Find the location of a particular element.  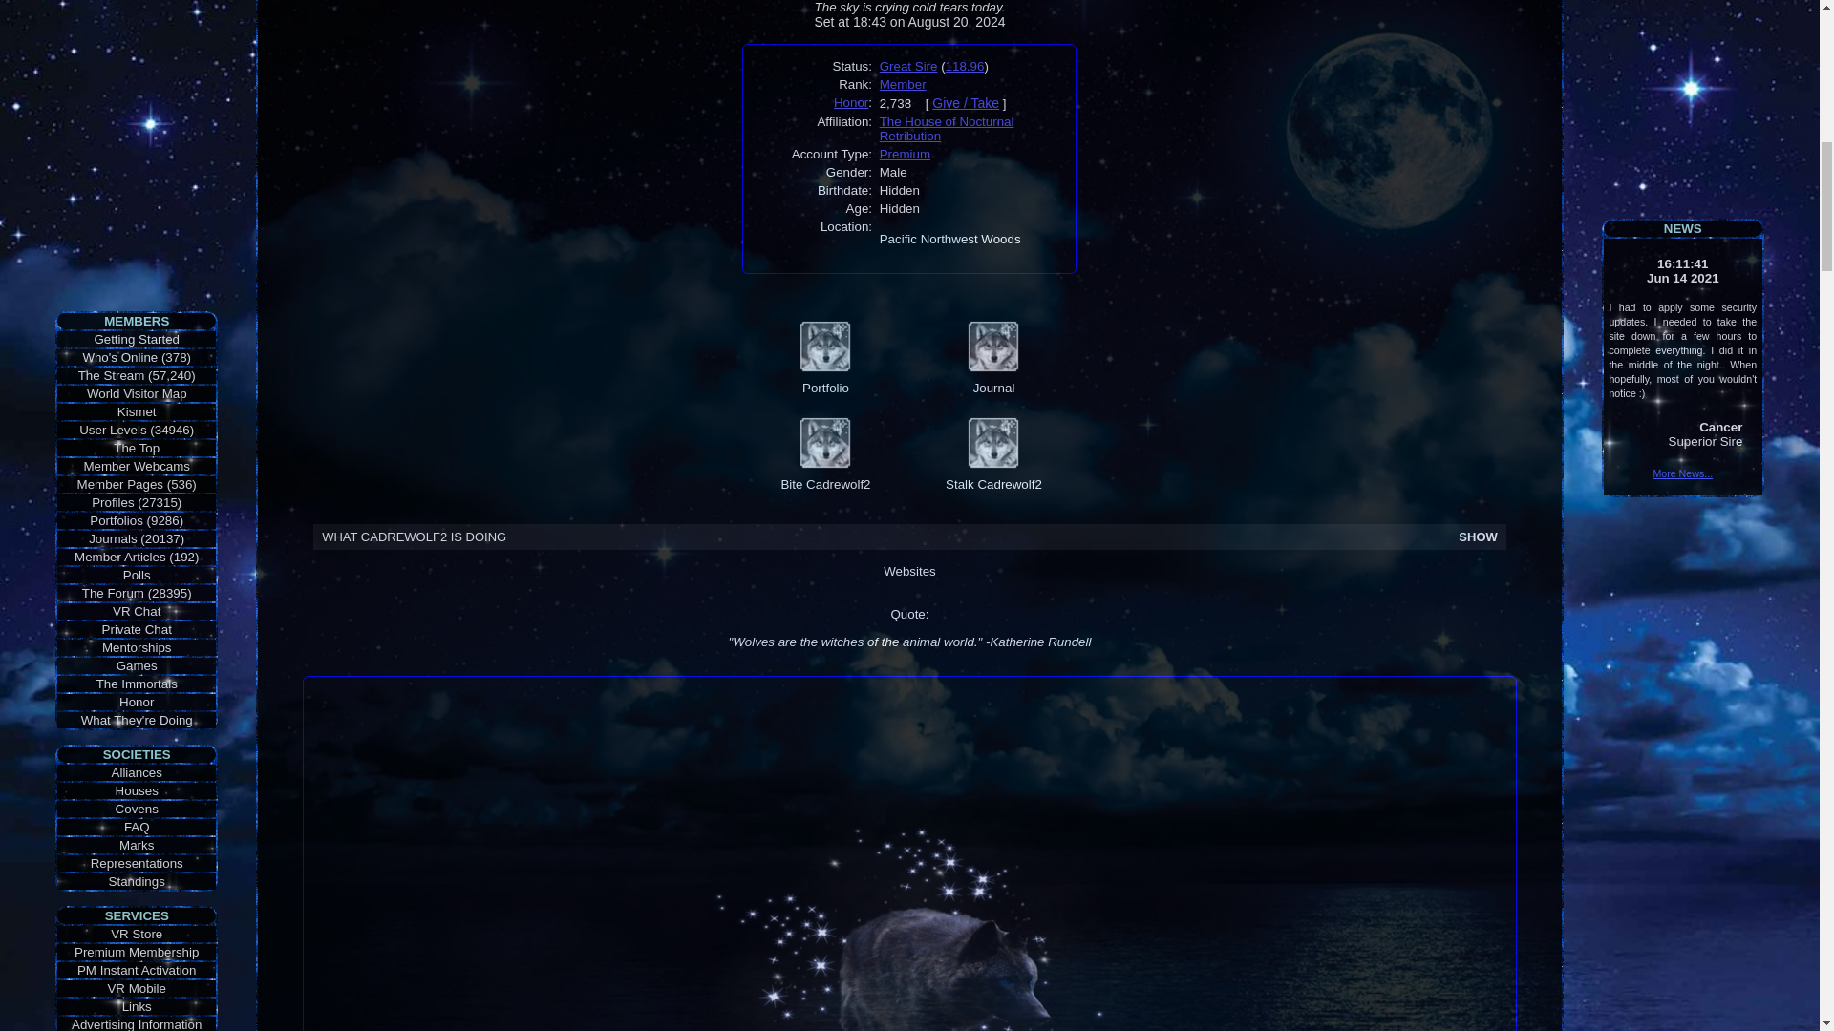

World Visitor Map is located at coordinates (136, 393).